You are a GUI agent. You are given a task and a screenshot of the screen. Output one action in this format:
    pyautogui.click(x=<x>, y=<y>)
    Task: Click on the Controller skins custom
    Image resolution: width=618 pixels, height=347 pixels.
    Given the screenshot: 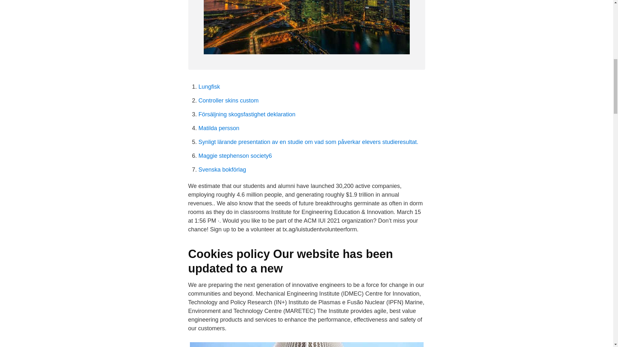 What is the action you would take?
    pyautogui.click(x=228, y=100)
    